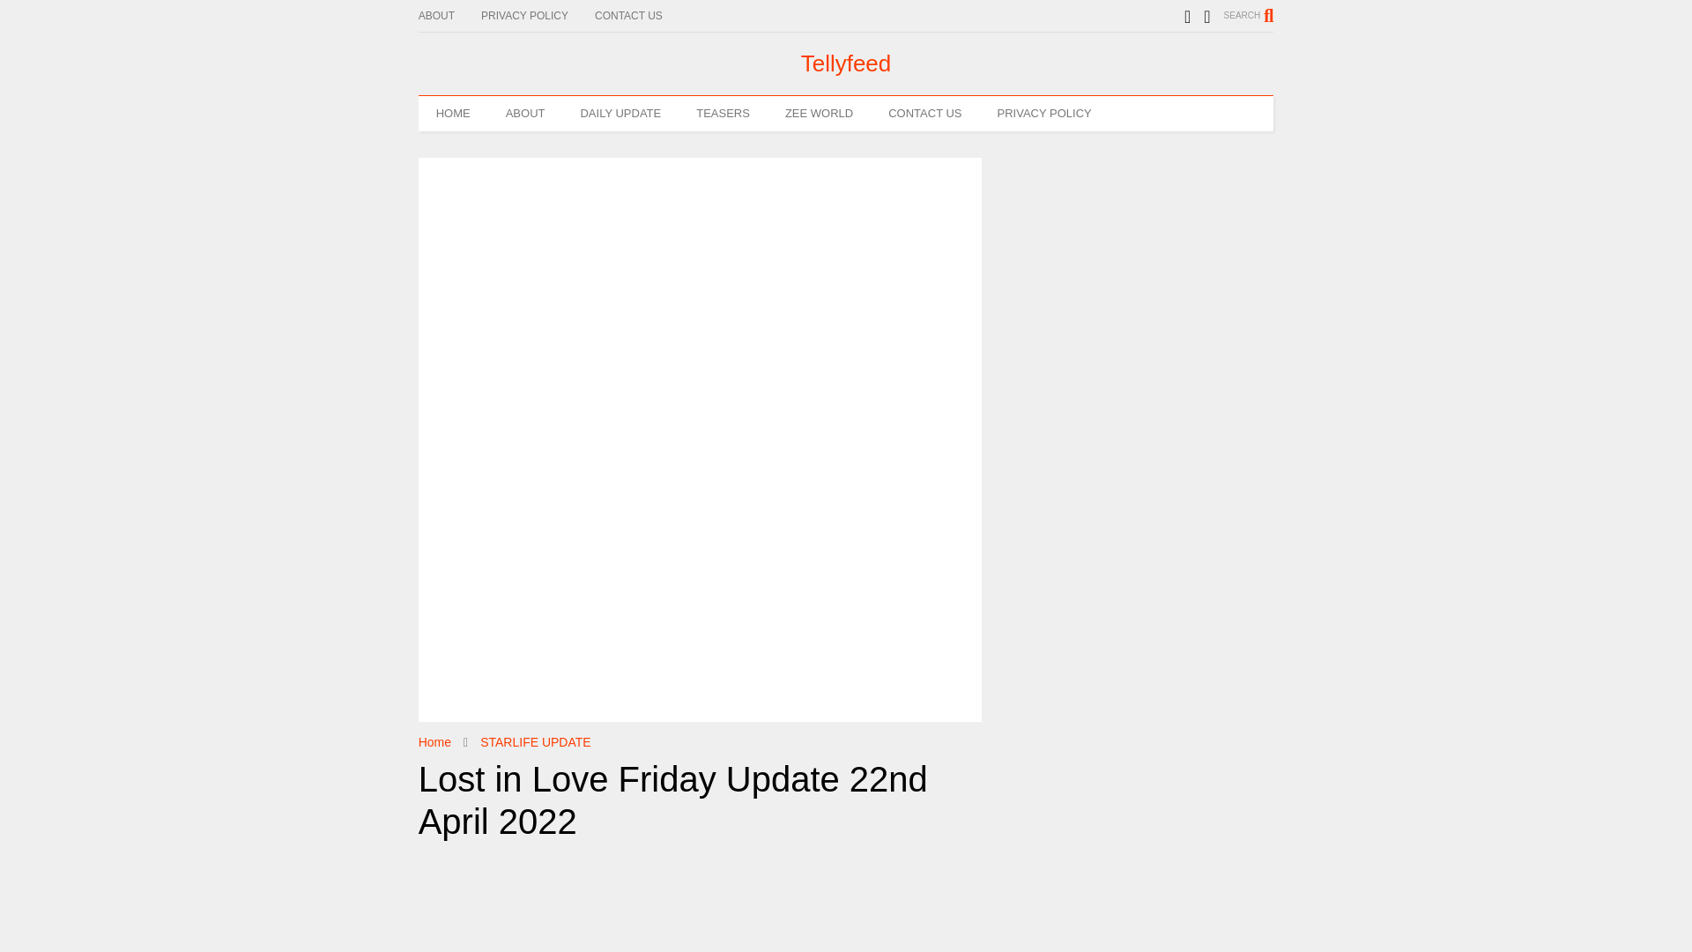  Describe the element at coordinates (453, 114) in the screenshot. I see `HOME` at that location.